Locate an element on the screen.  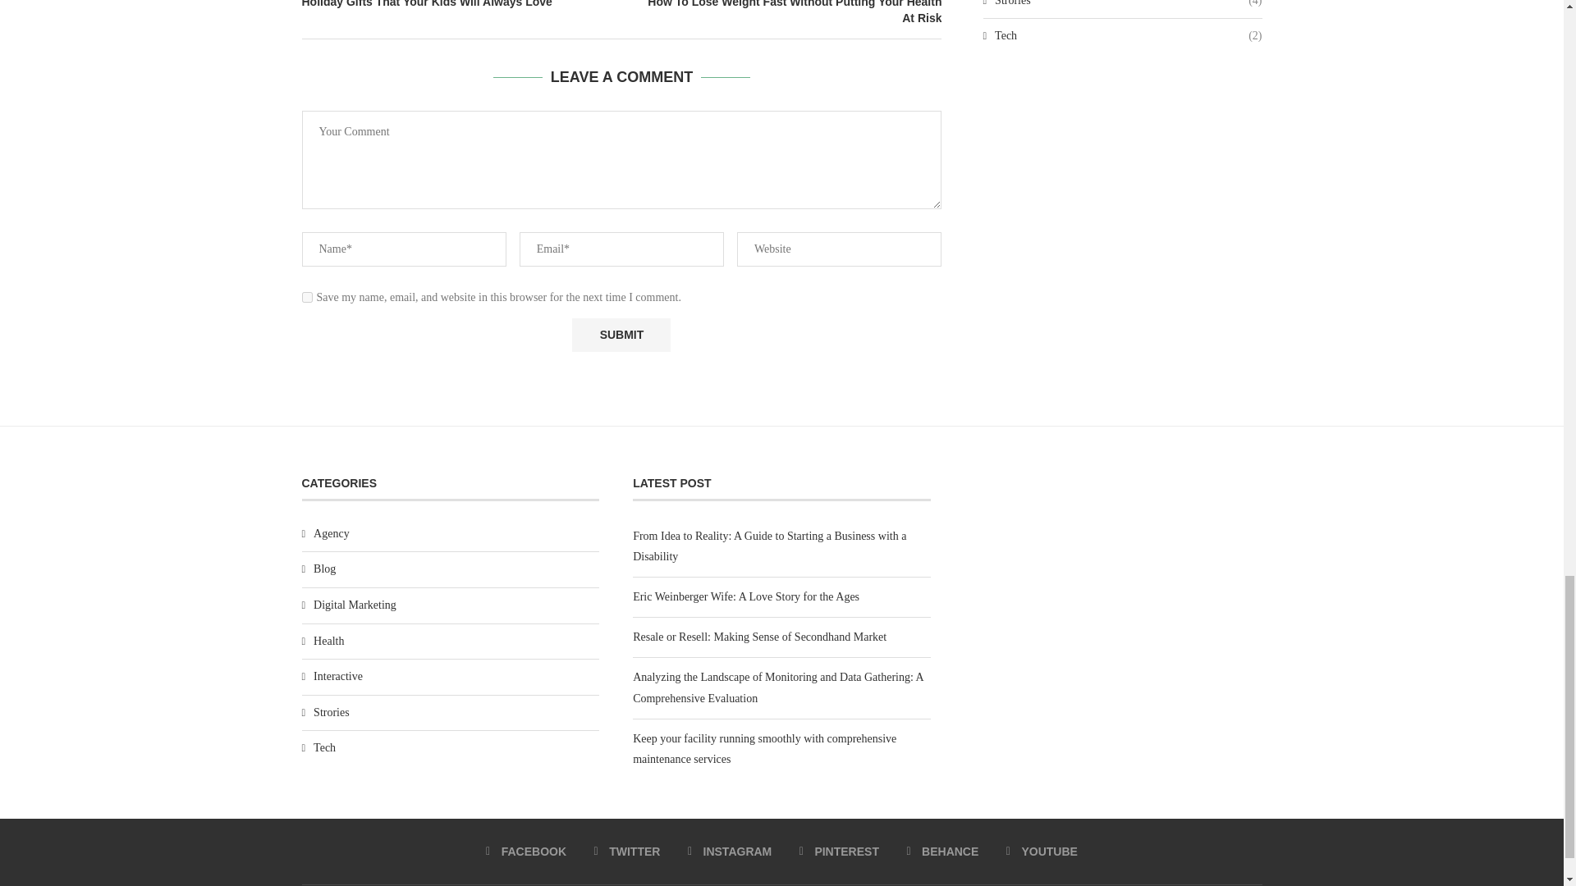
yes is located at coordinates (307, 297).